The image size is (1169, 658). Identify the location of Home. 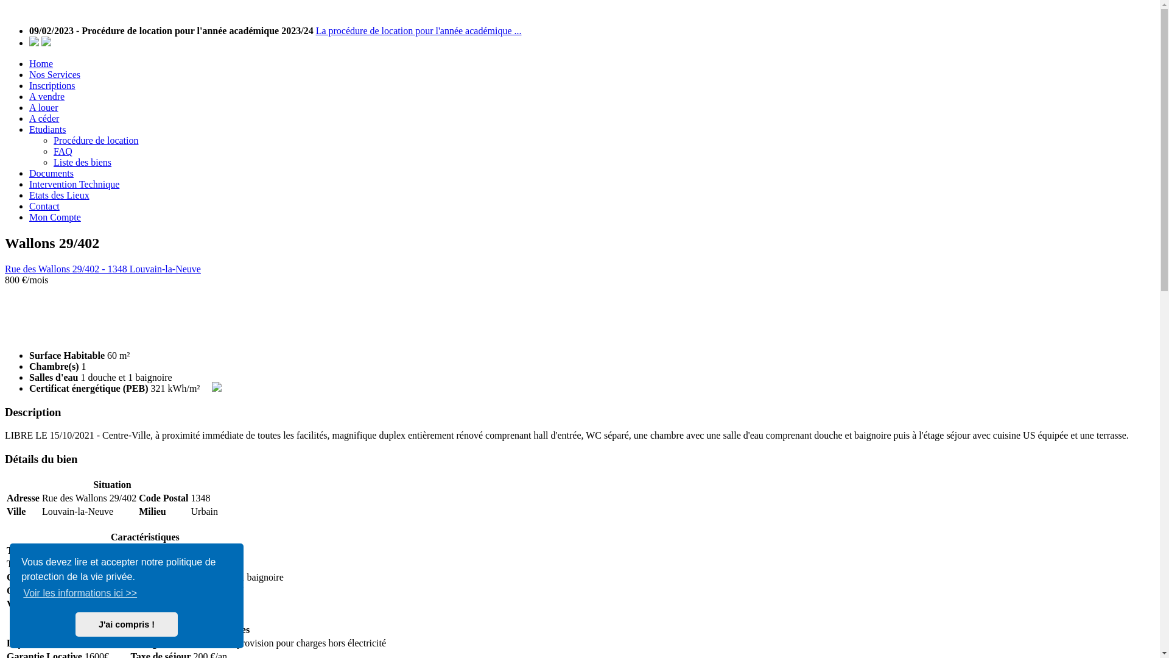
(41, 63).